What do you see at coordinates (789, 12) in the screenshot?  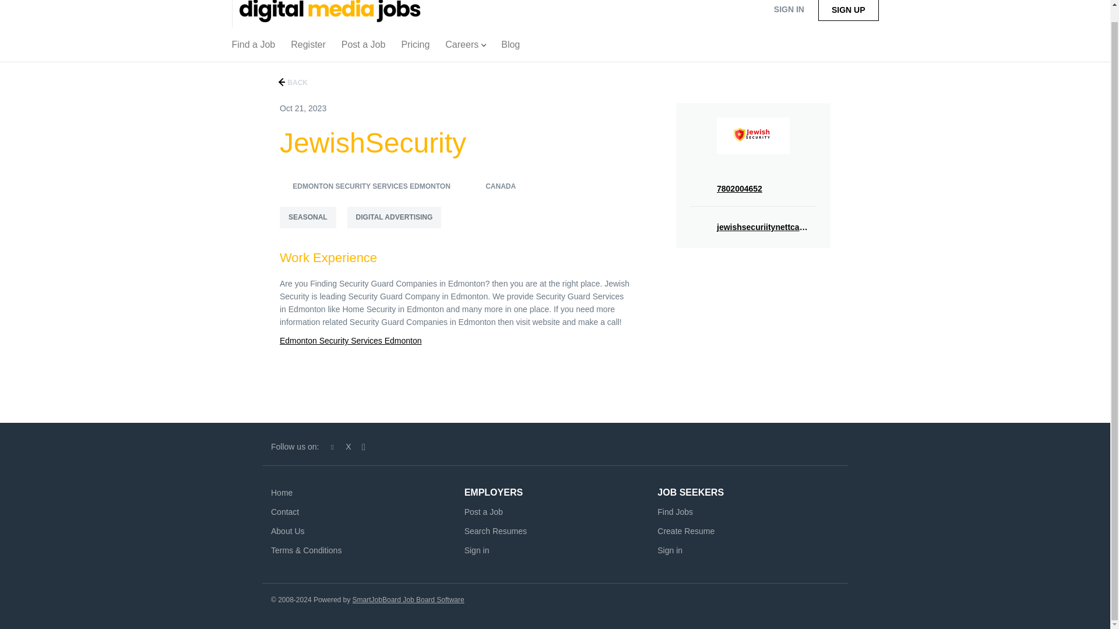 I see `SIGN IN` at bounding box center [789, 12].